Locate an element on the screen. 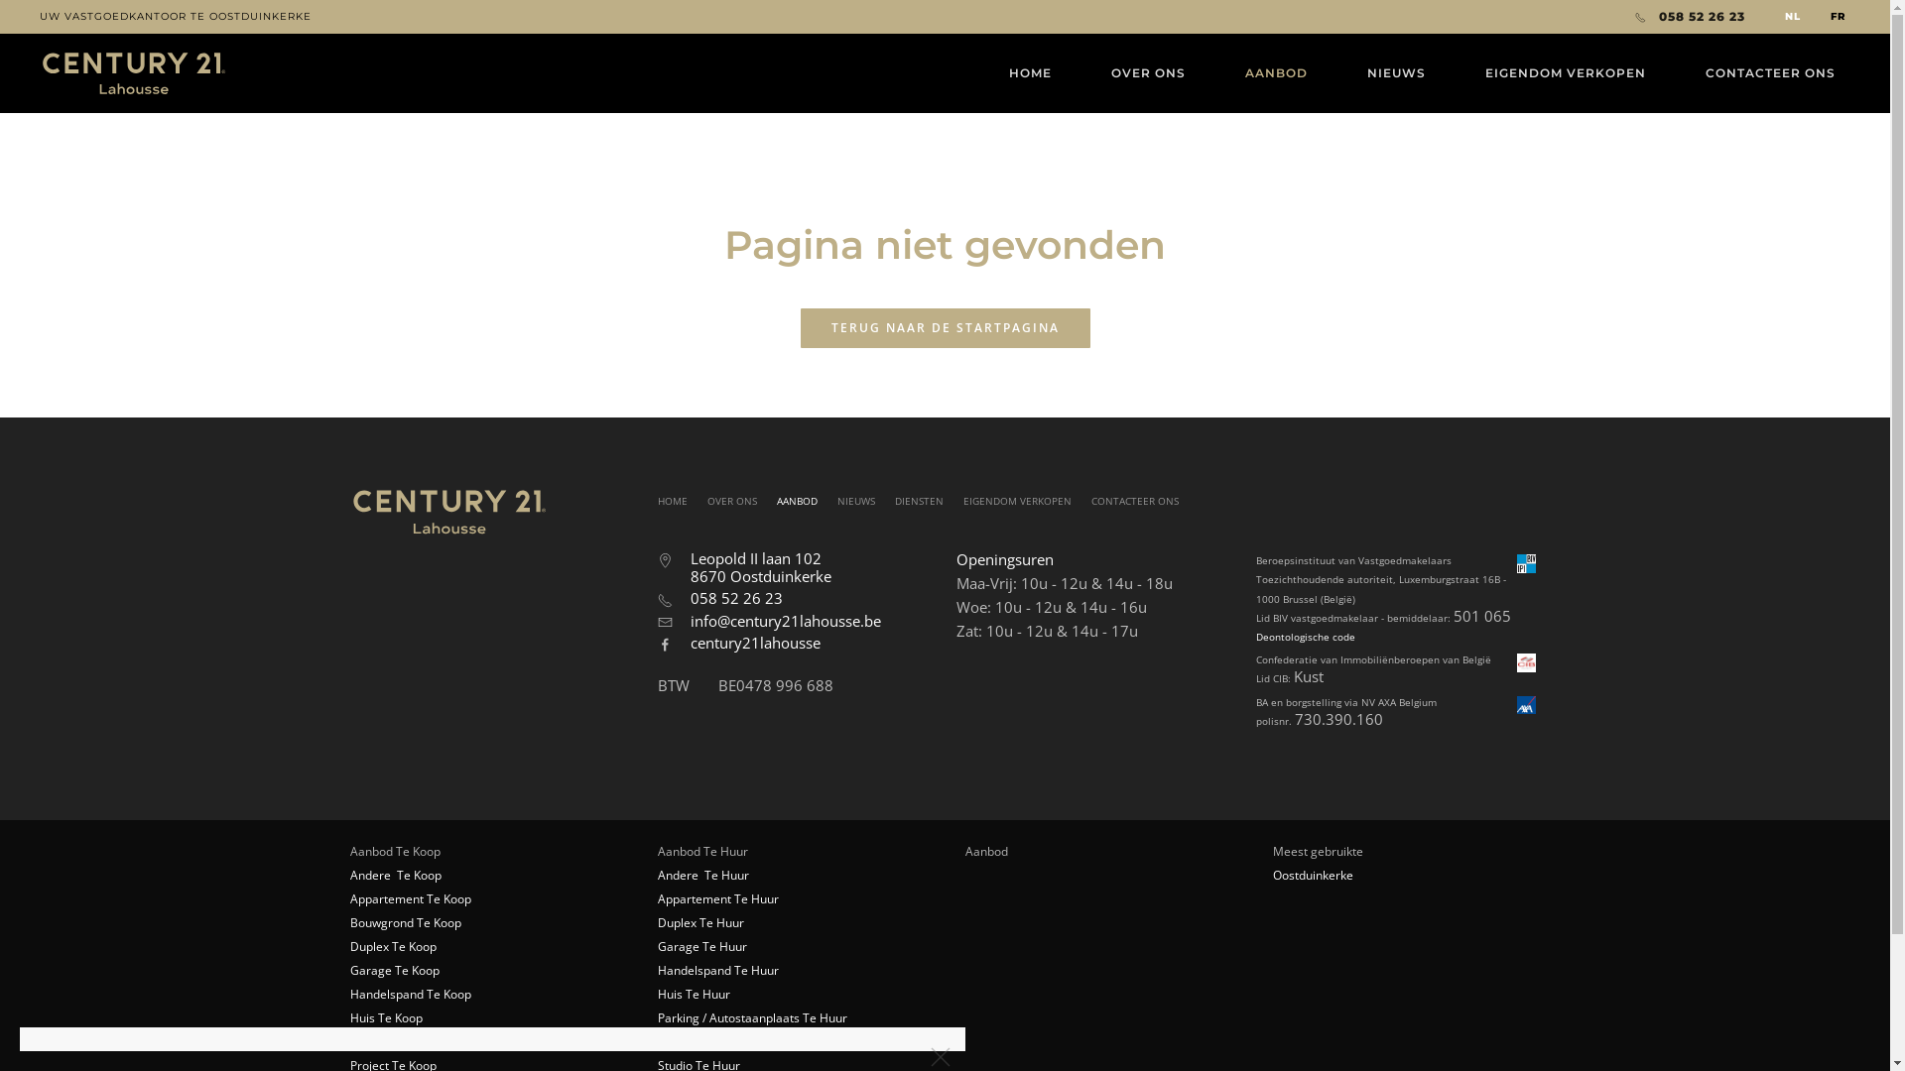 This screenshot has width=1905, height=1071. Oostduinkerke is located at coordinates (1312, 875).